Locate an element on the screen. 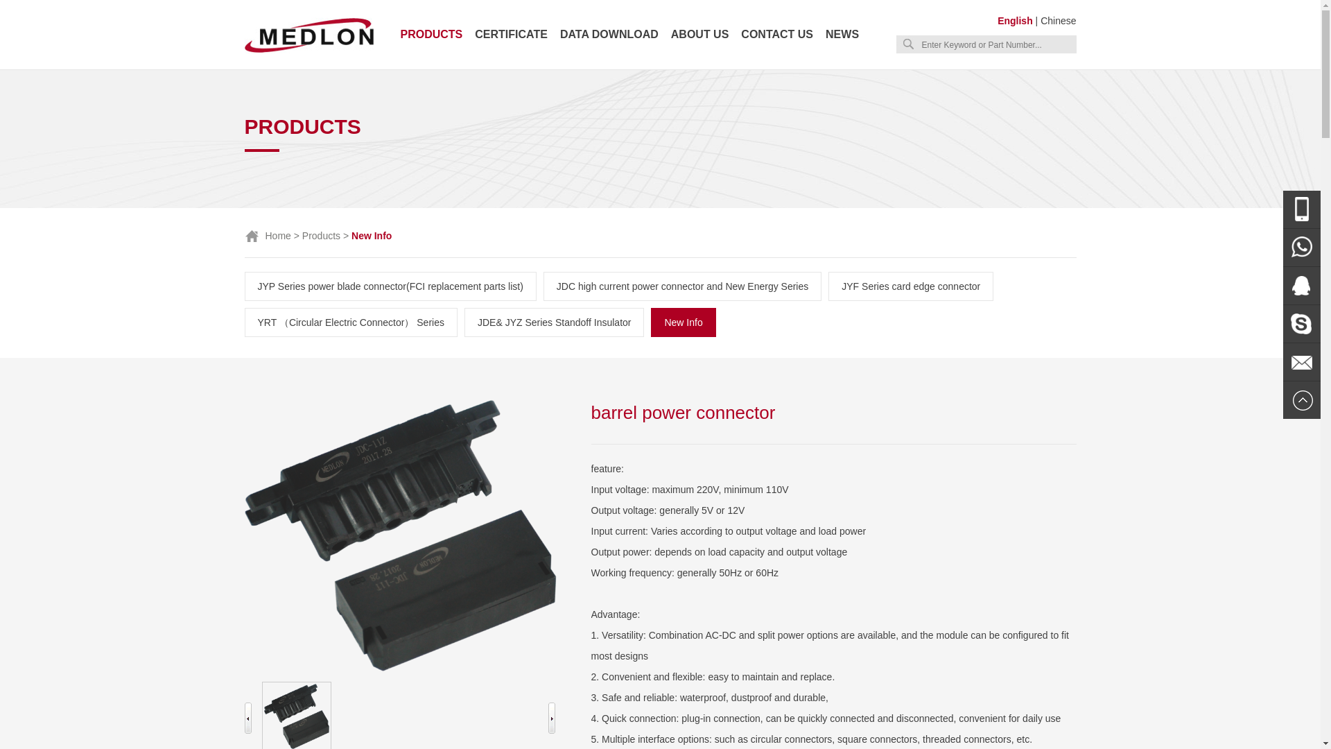 The height and width of the screenshot is (749, 1331). English is located at coordinates (1015, 20).